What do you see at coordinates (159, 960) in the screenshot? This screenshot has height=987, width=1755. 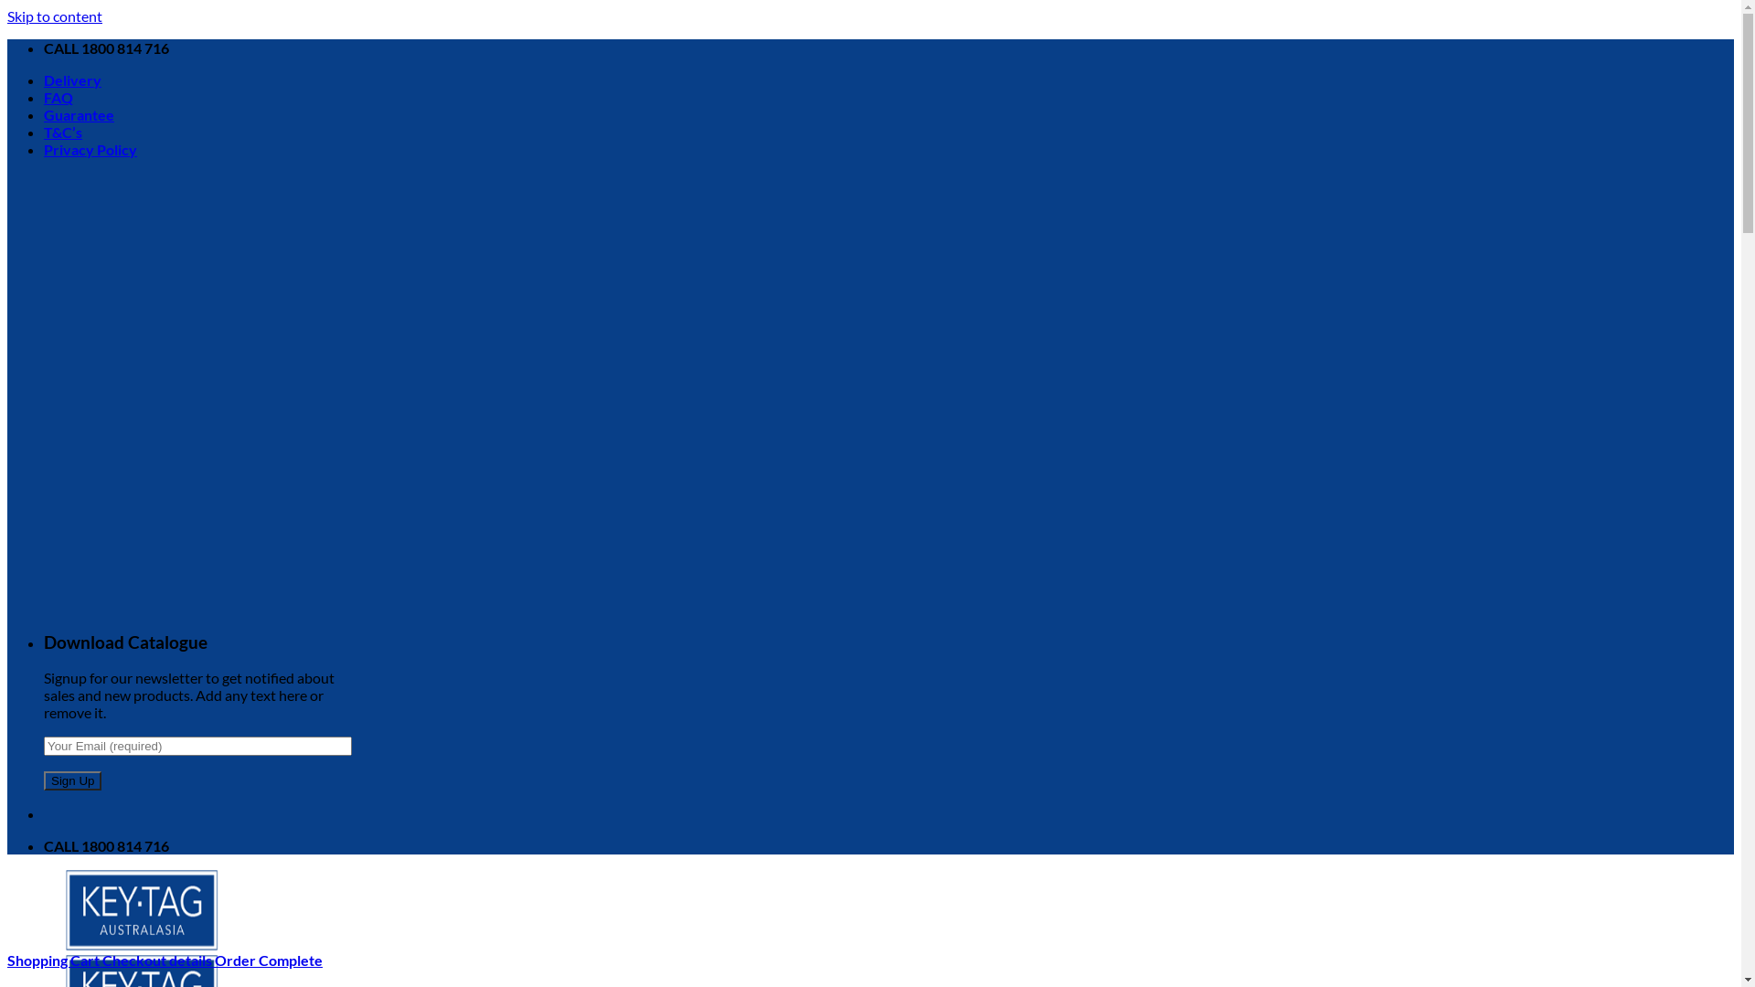 I see `Checkout details` at bounding box center [159, 960].